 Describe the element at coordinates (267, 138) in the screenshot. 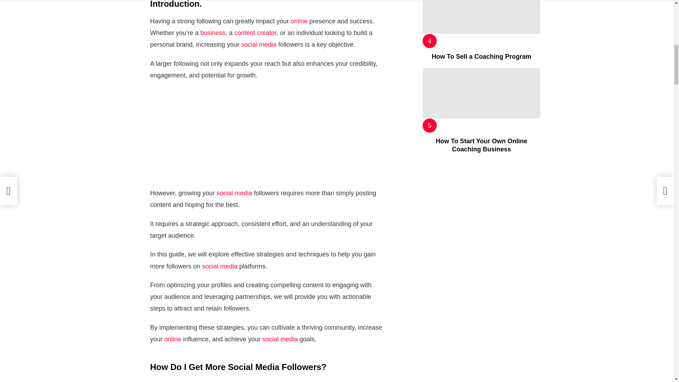

I see `Advertisement` at that location.